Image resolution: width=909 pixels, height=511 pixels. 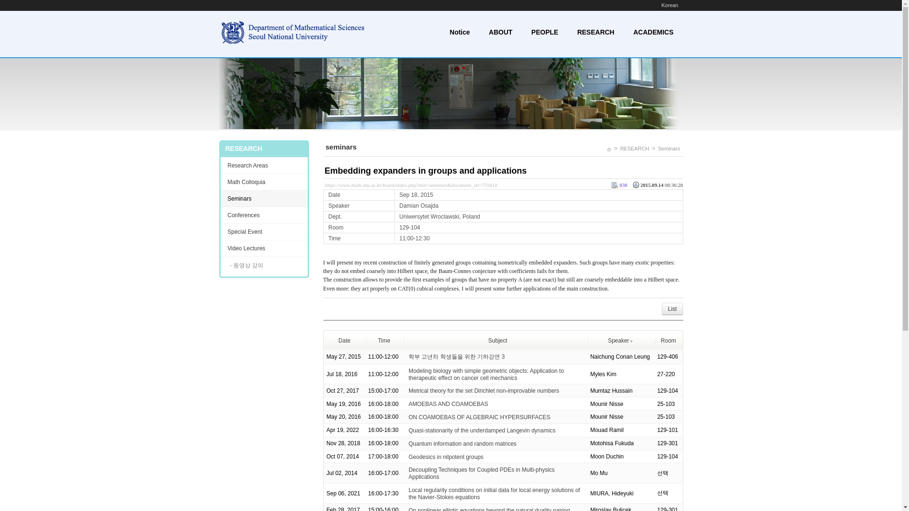 What do you see at coordinates (383, 340) in the screenshot?
I see `Time` at bounding box center [383, 340].